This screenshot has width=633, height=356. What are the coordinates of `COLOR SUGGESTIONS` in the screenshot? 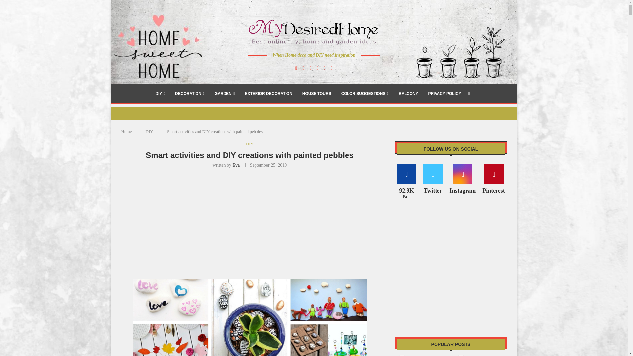 It's located at (365, 94).